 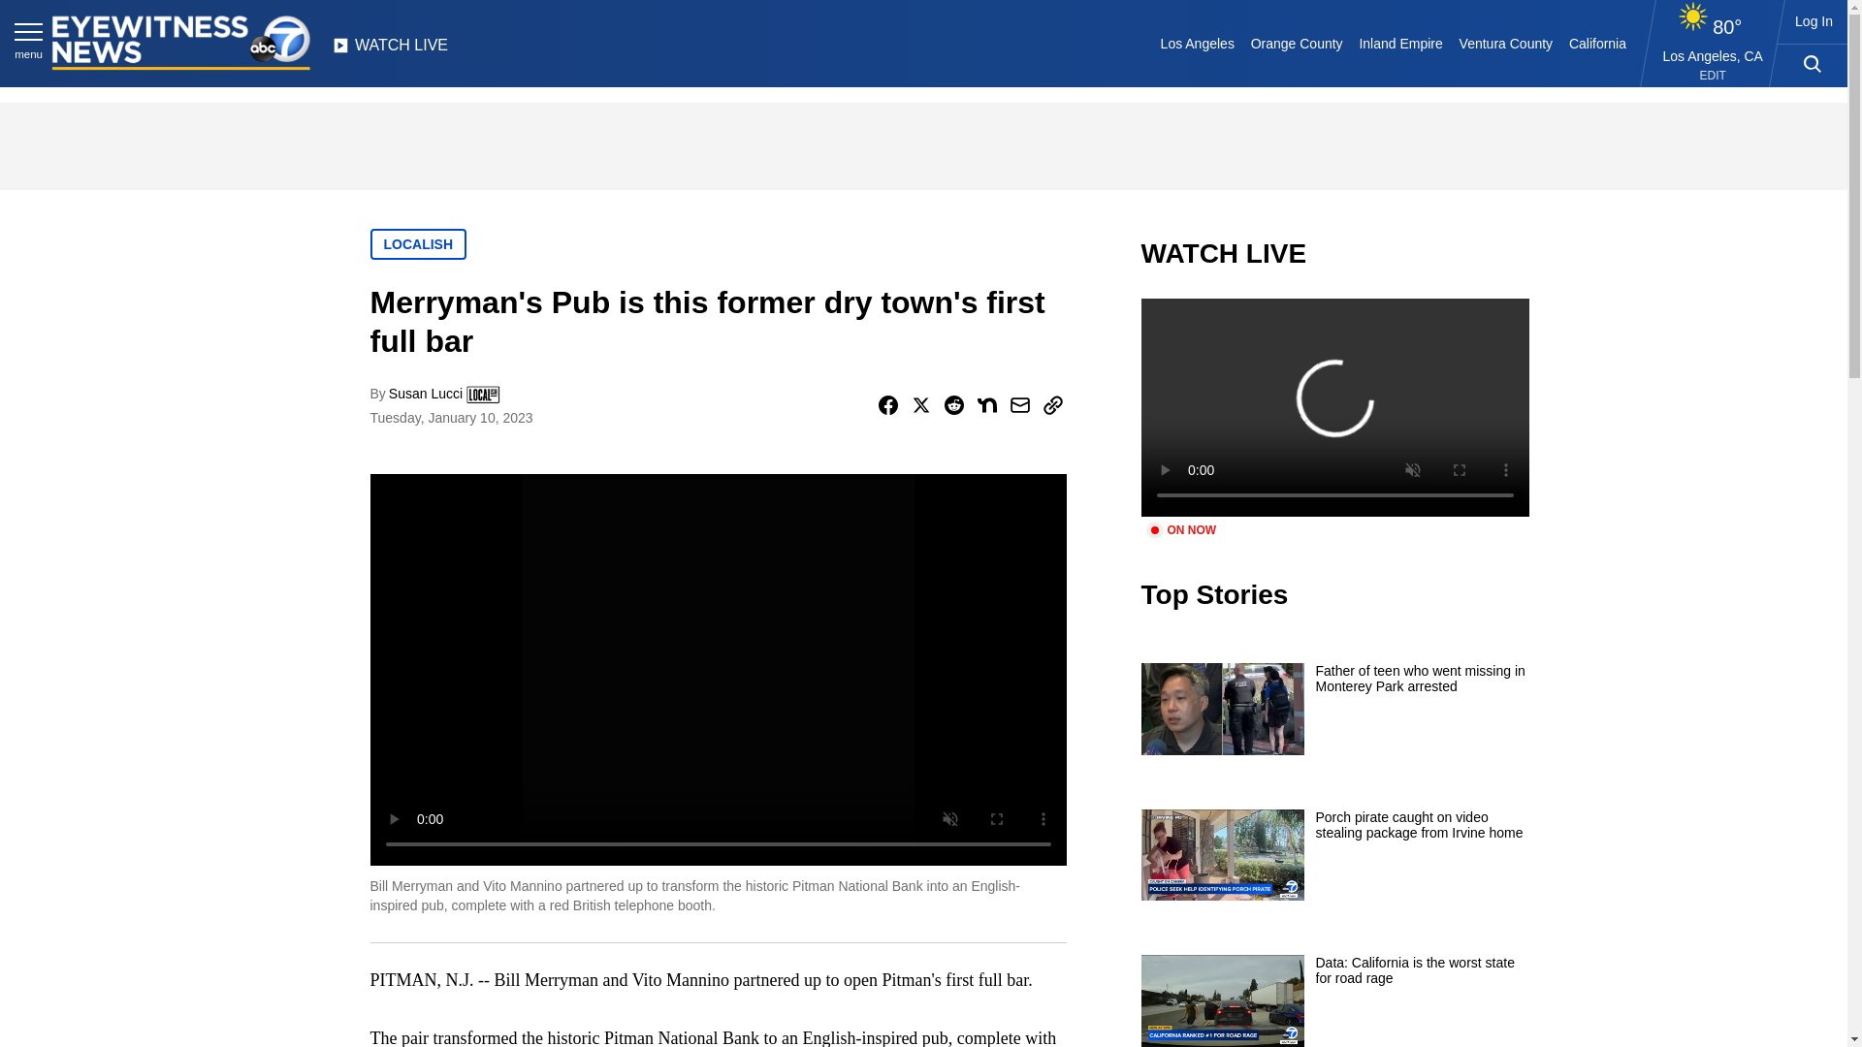 What do you see at coordinates (1713, 76) in the screenshot?
I see `EDIT` at bounding box center [1713, 76].